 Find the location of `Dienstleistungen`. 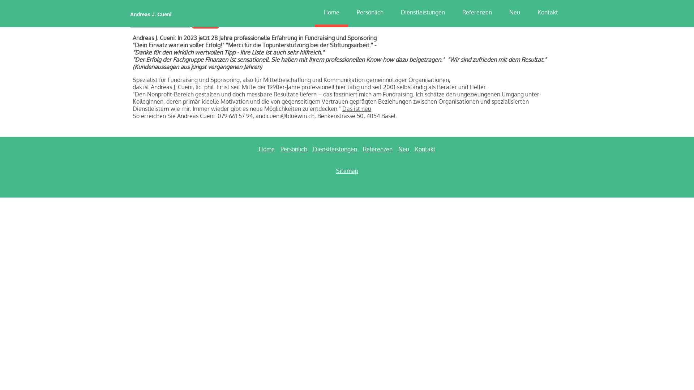

Dienstleistungen is located at coordinates (335, 149).